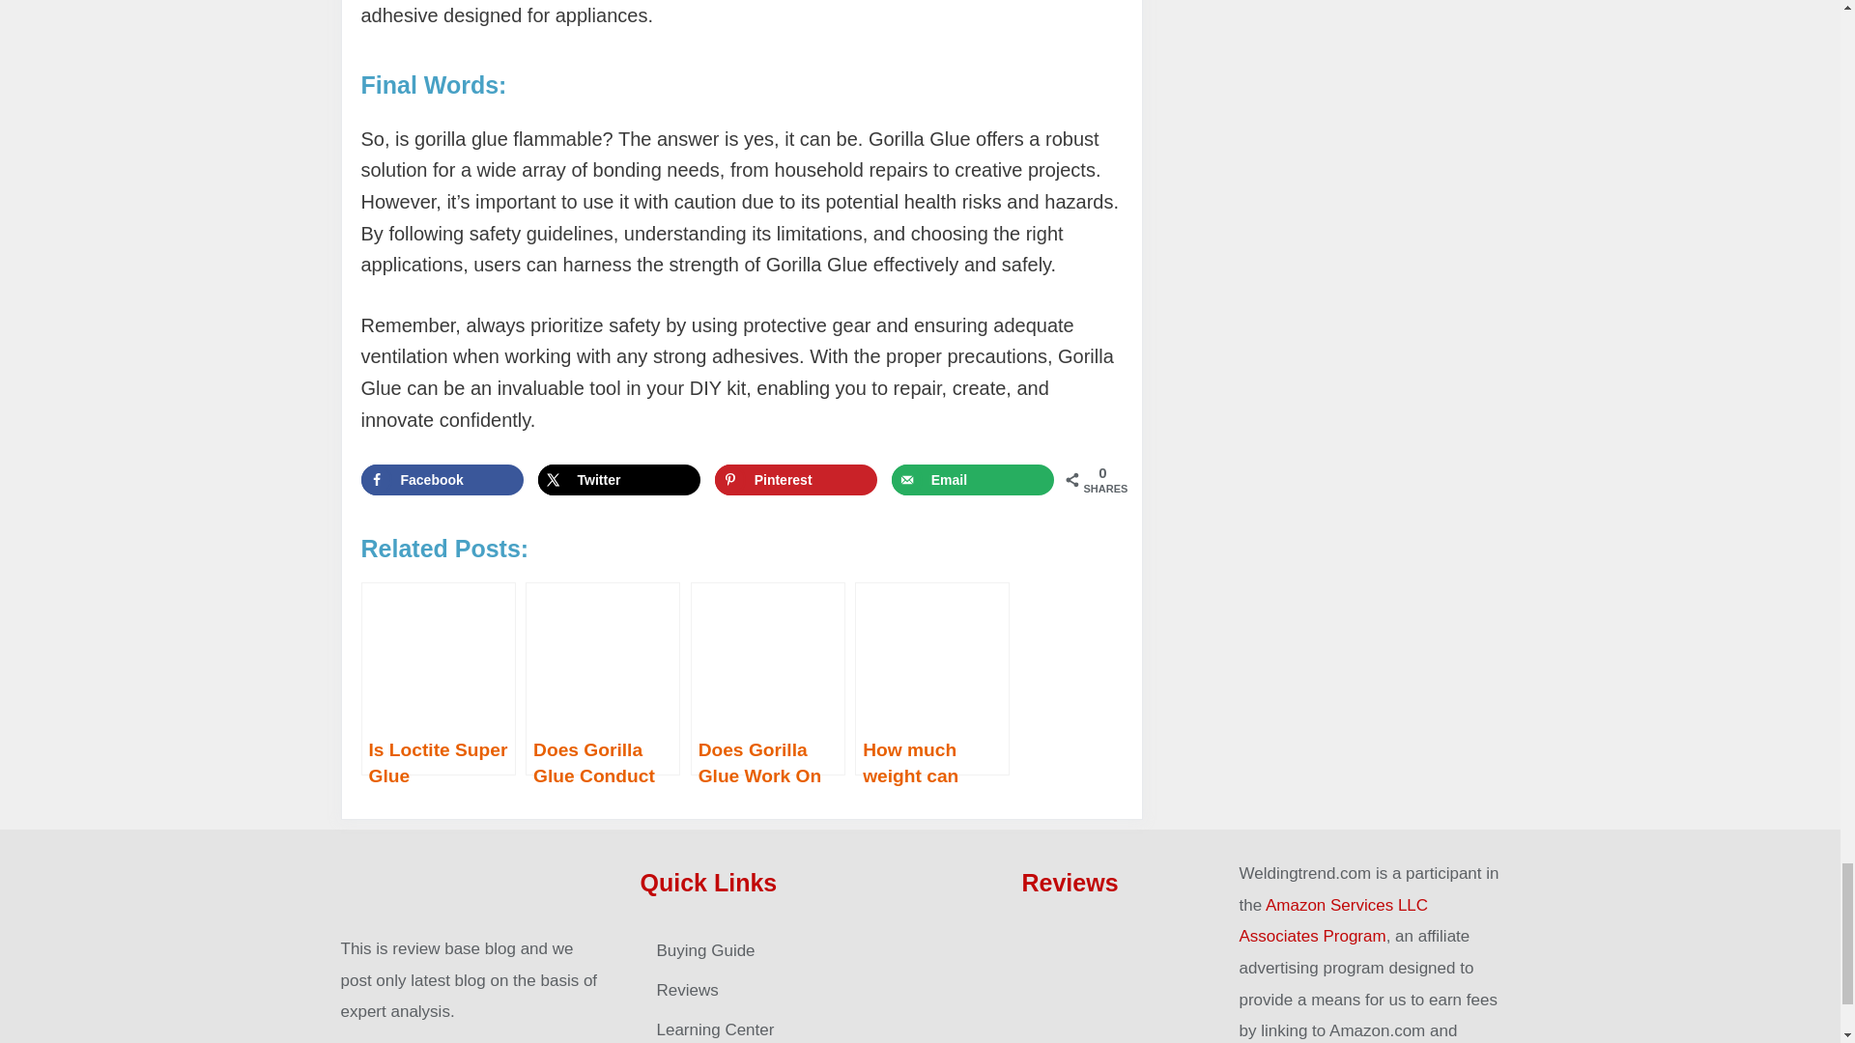 The width and height of the screenshot is (1855, 1043). Describe the element at coordinates (603, 678) in the screenshot. I see `Does Gorilla Glue Conduct Electricity?` at that location.